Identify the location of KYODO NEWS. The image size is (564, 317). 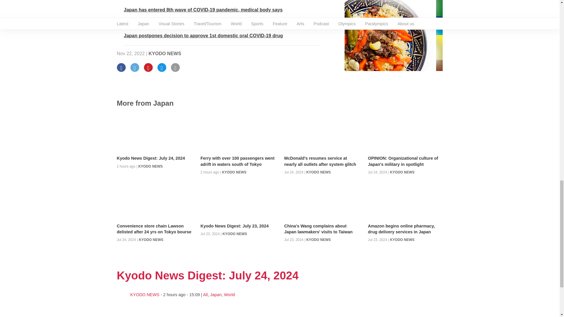
(165, 53).